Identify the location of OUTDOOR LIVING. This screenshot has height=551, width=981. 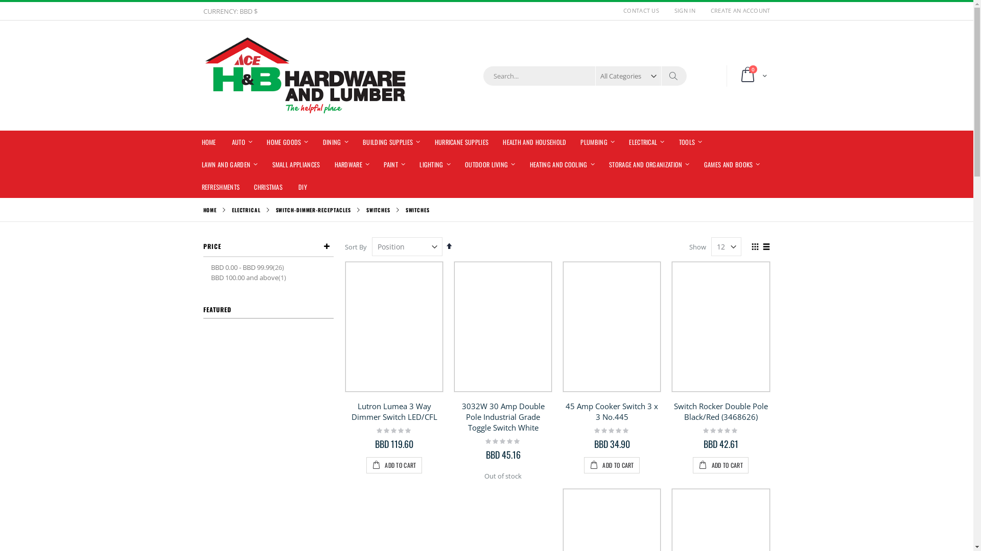
(491, 164).